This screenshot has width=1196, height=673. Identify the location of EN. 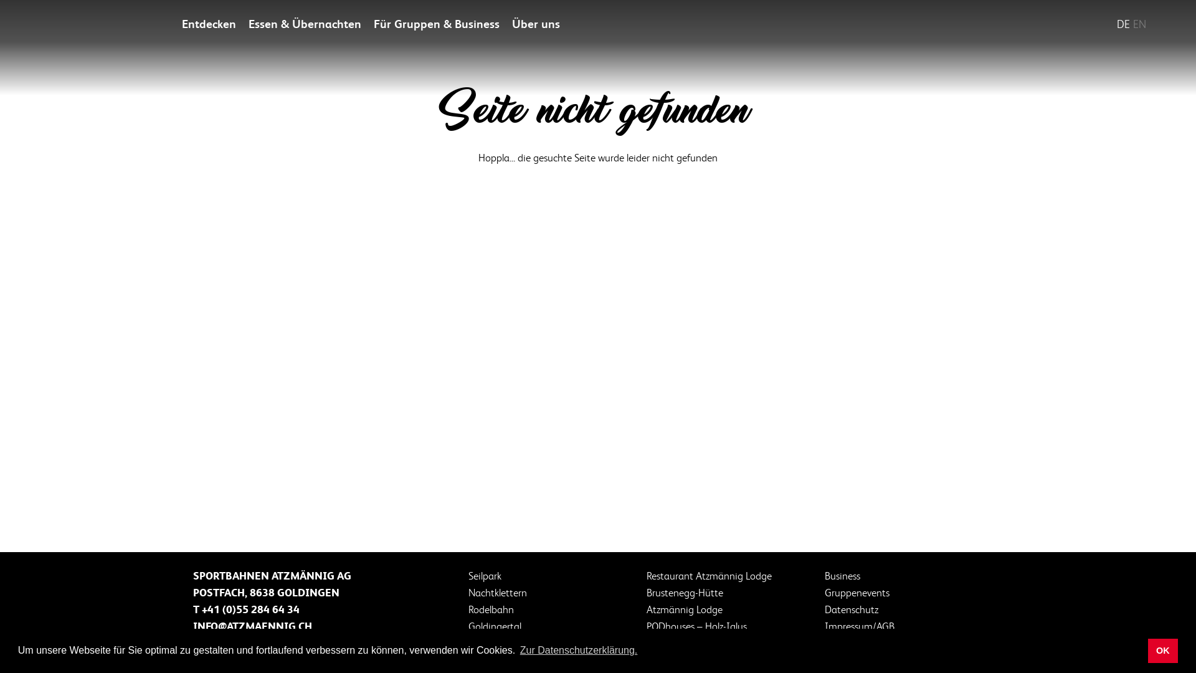
(1140, 24).